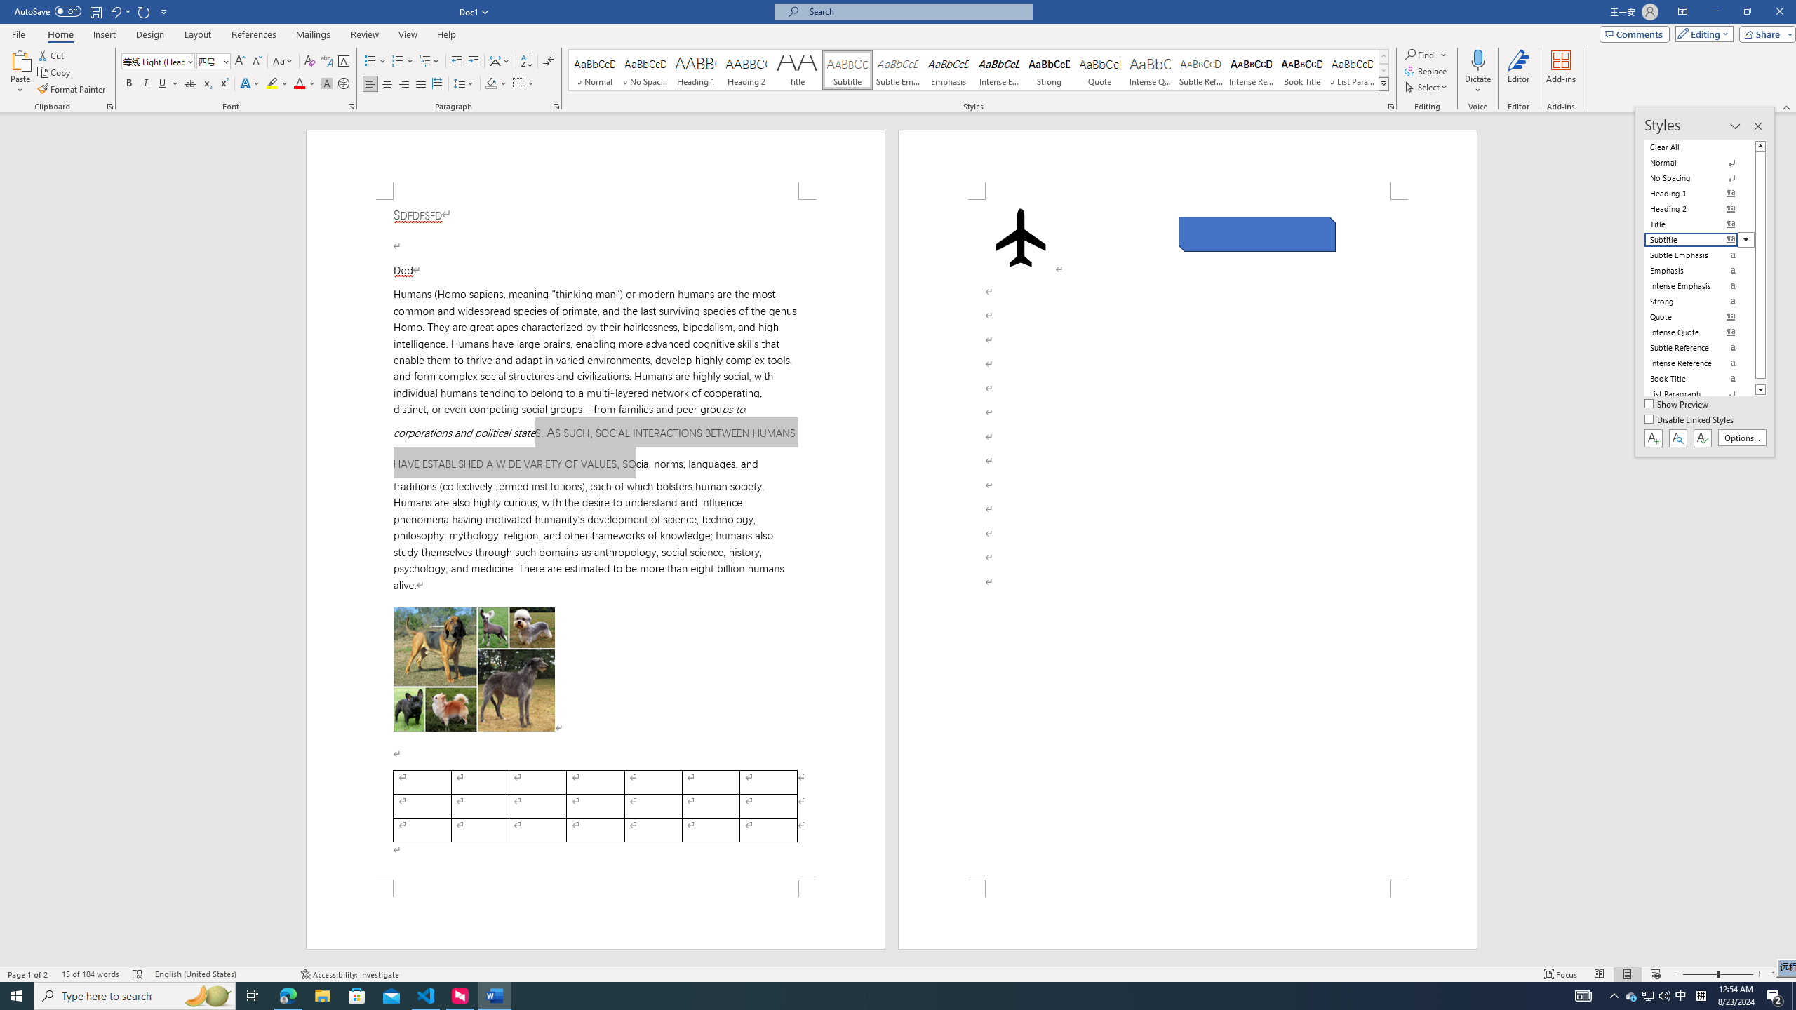 The width and height of the screenshot is (1796, 1010). What do you see at coordinates (60, 34) in the screenshot?
I see `Home` at bounding box center [60, 34].